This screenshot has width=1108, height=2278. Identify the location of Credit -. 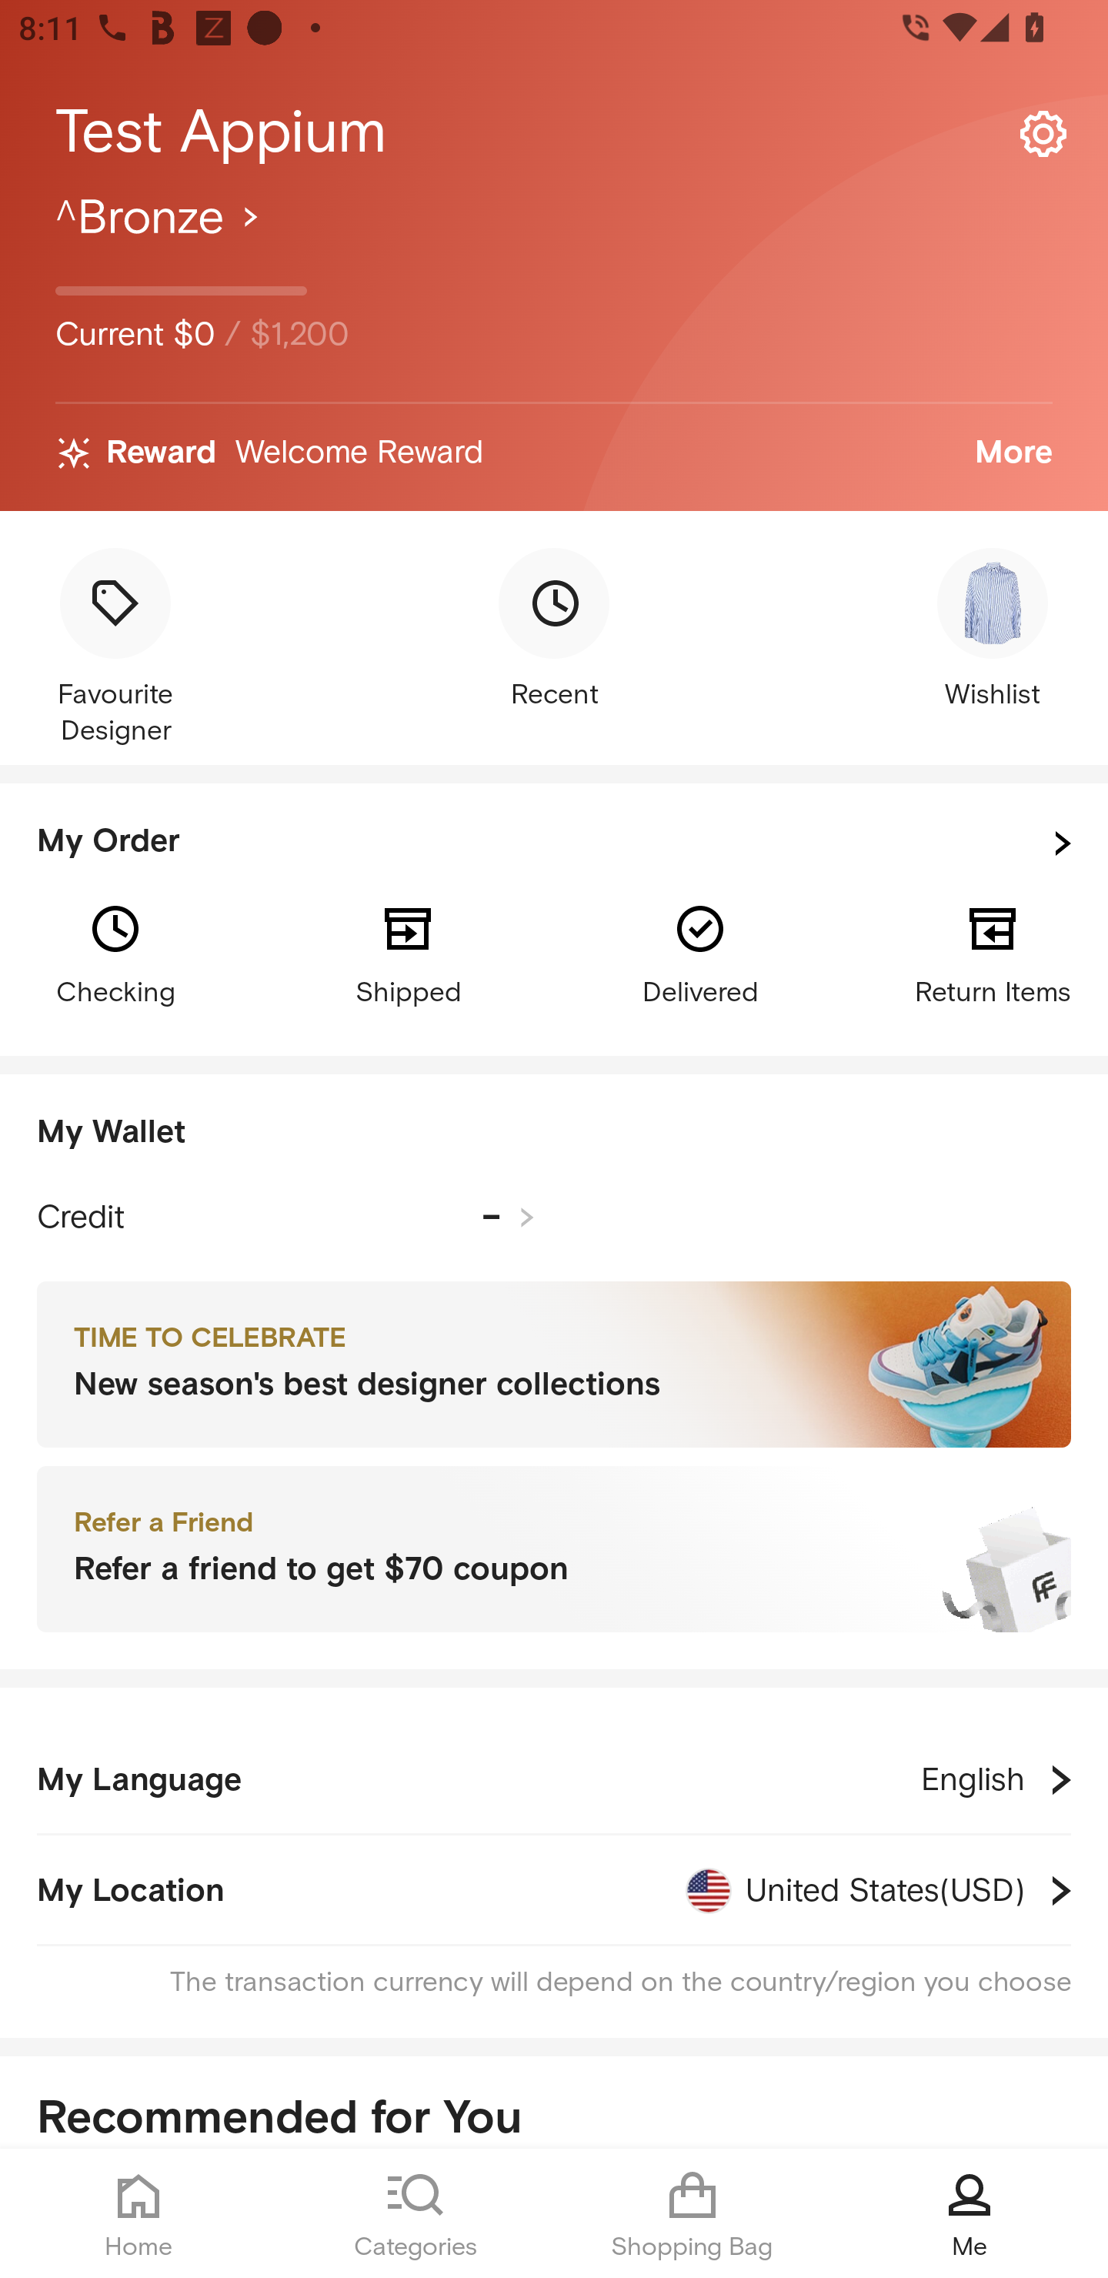
(285, 1217).